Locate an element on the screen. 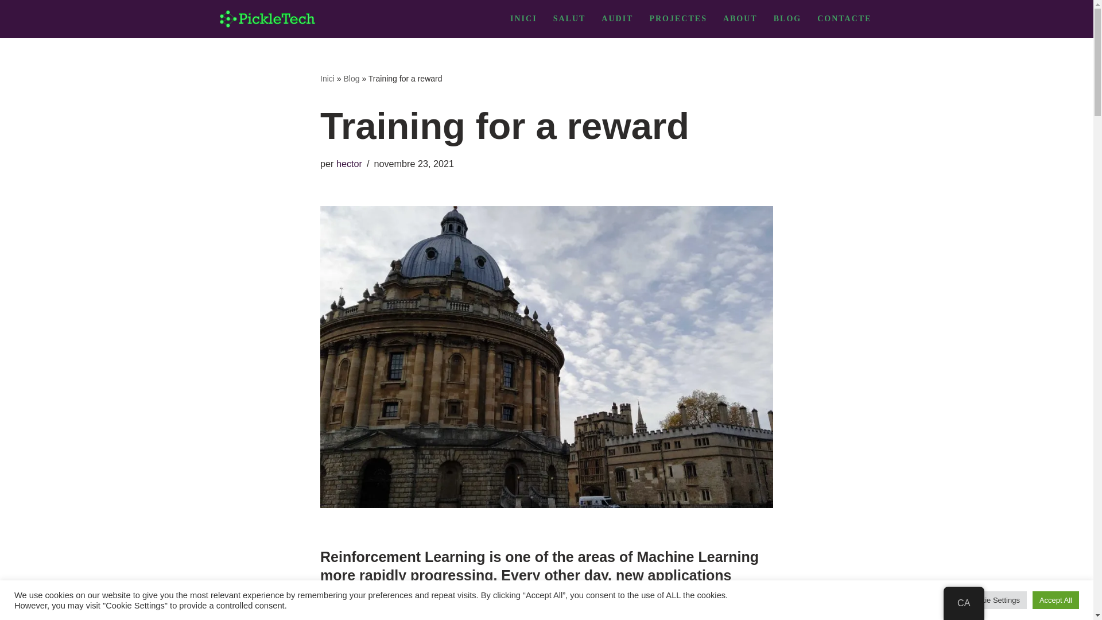  INICI is located at coordinates (523, 18).